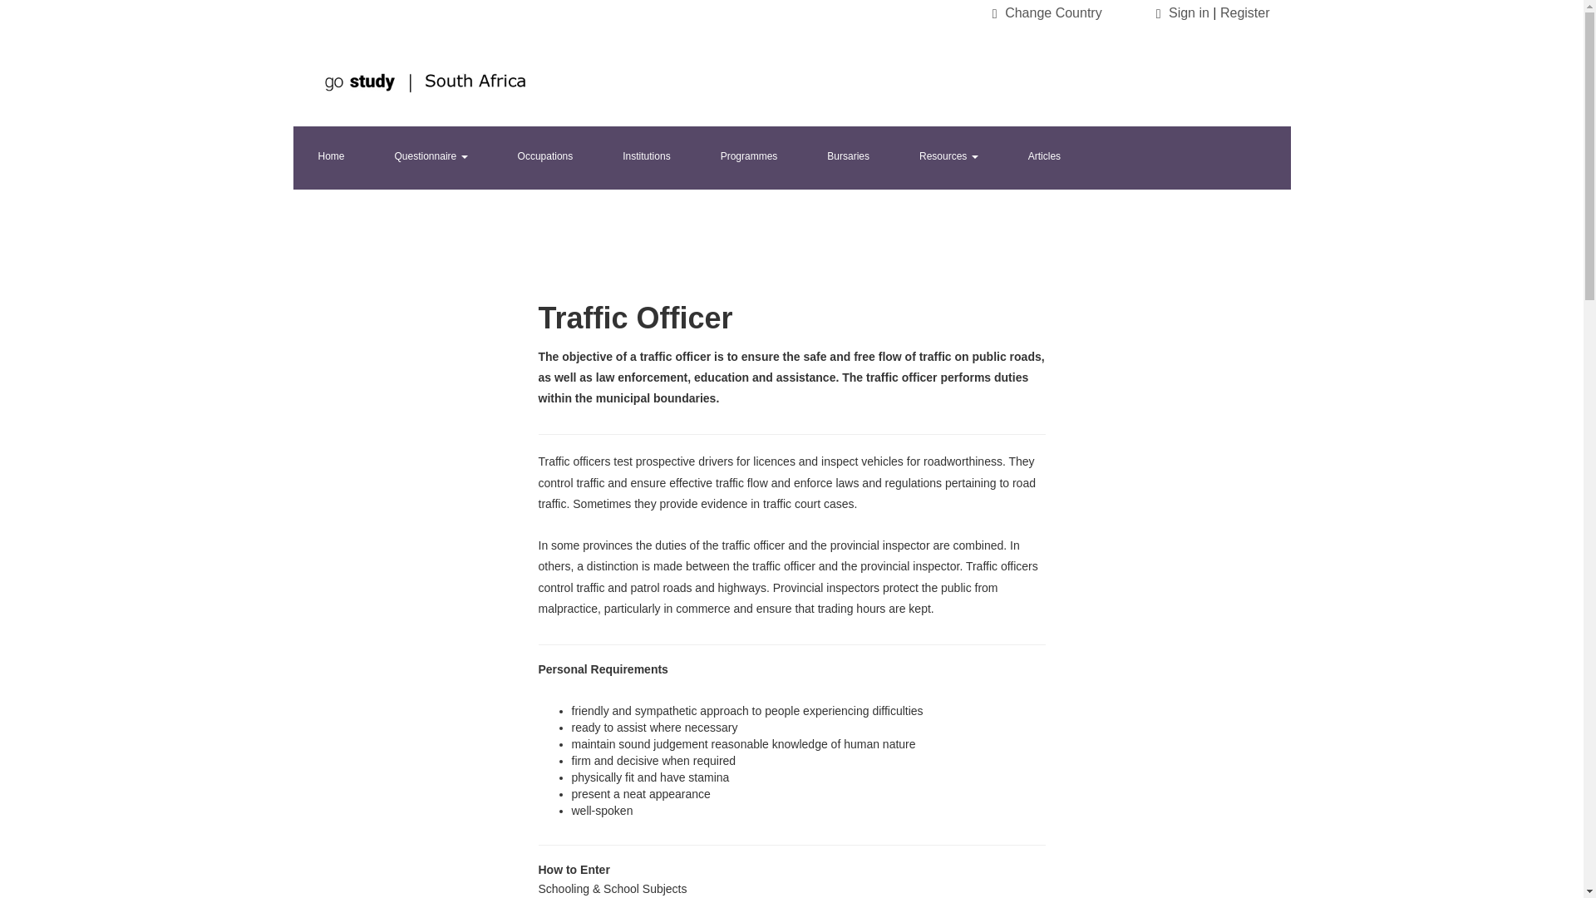  I want to click on Programmes, so click(749, 158).